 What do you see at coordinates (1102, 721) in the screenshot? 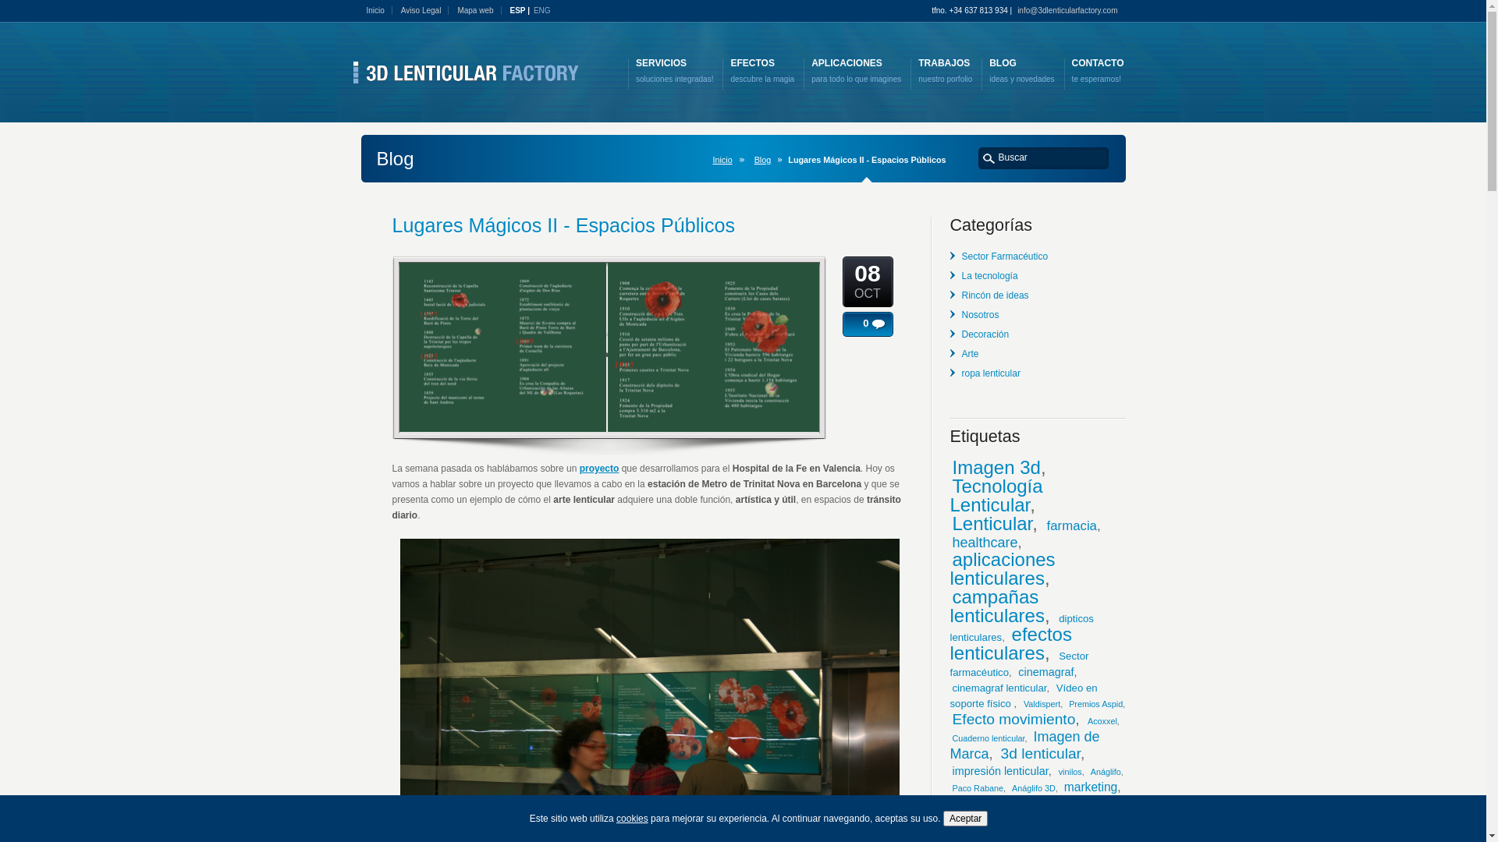
I see `Acoxxel` at bounding box center [1102, 721].